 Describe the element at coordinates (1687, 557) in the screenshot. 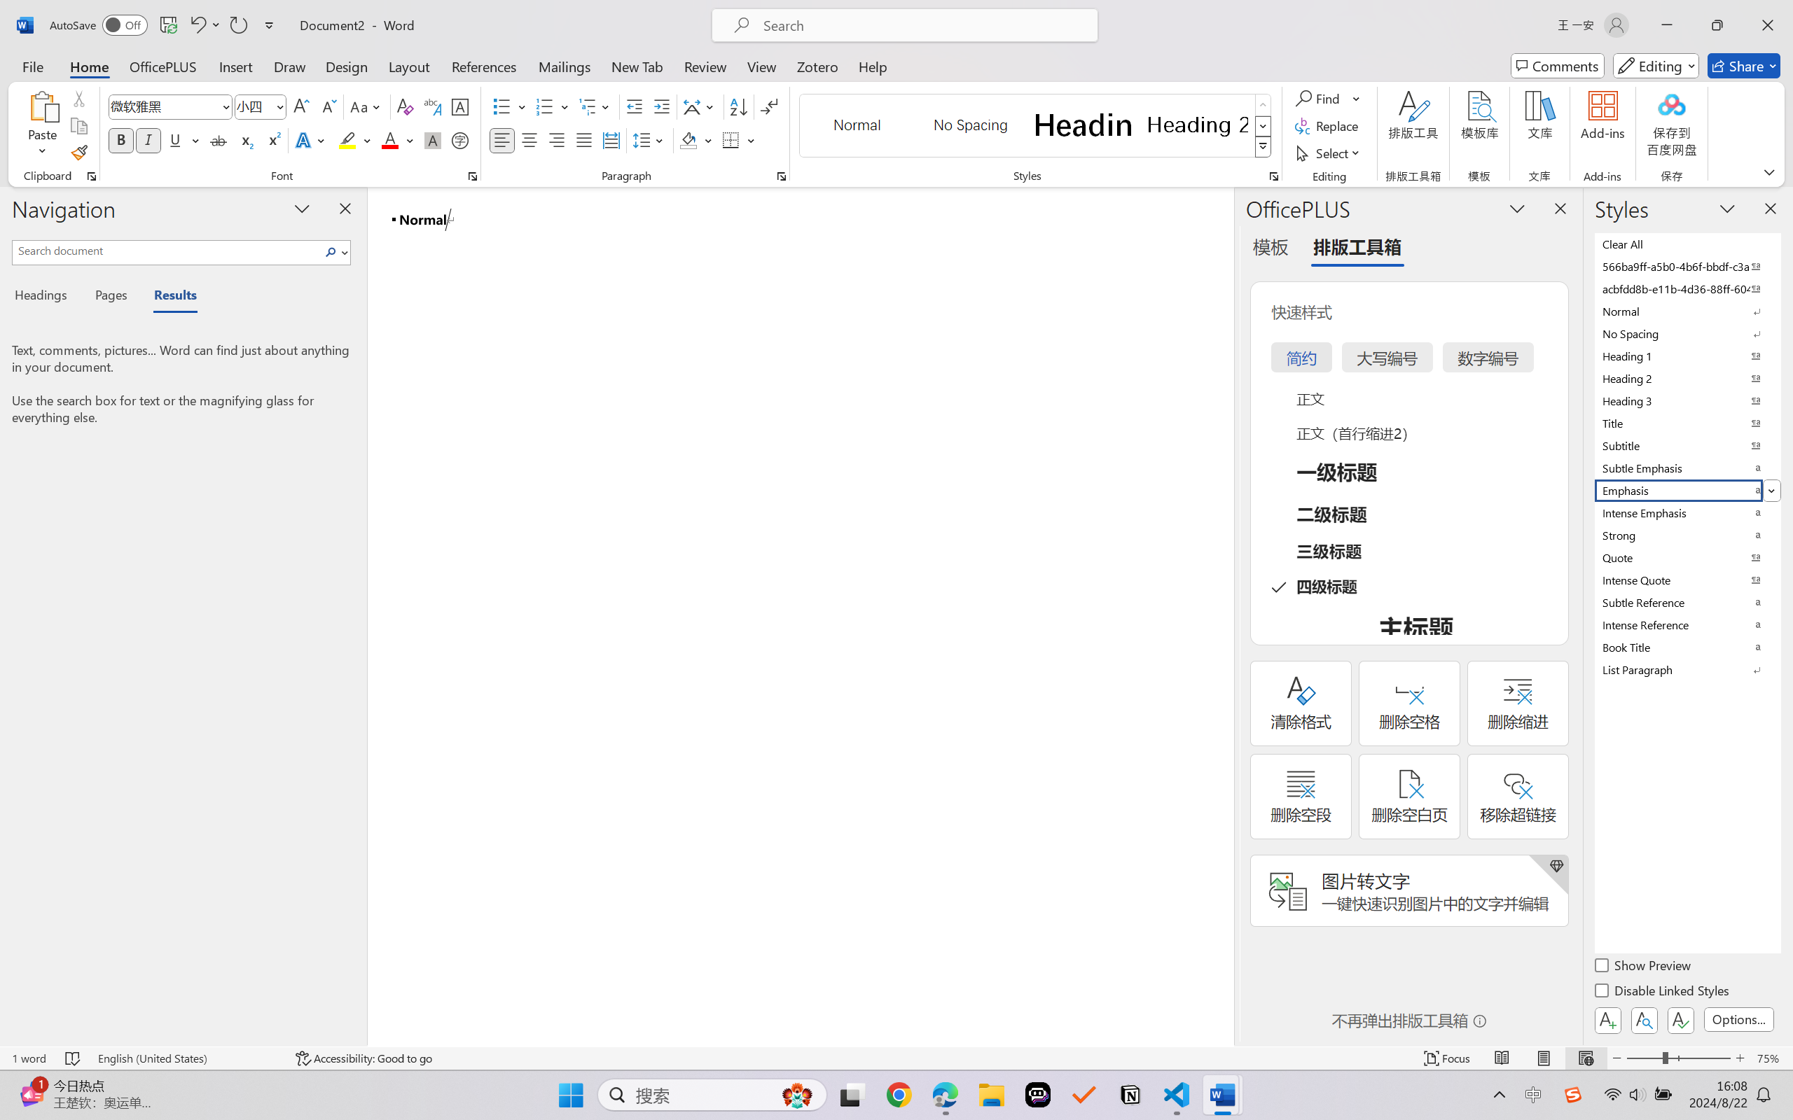

I see `Quote` at that location.